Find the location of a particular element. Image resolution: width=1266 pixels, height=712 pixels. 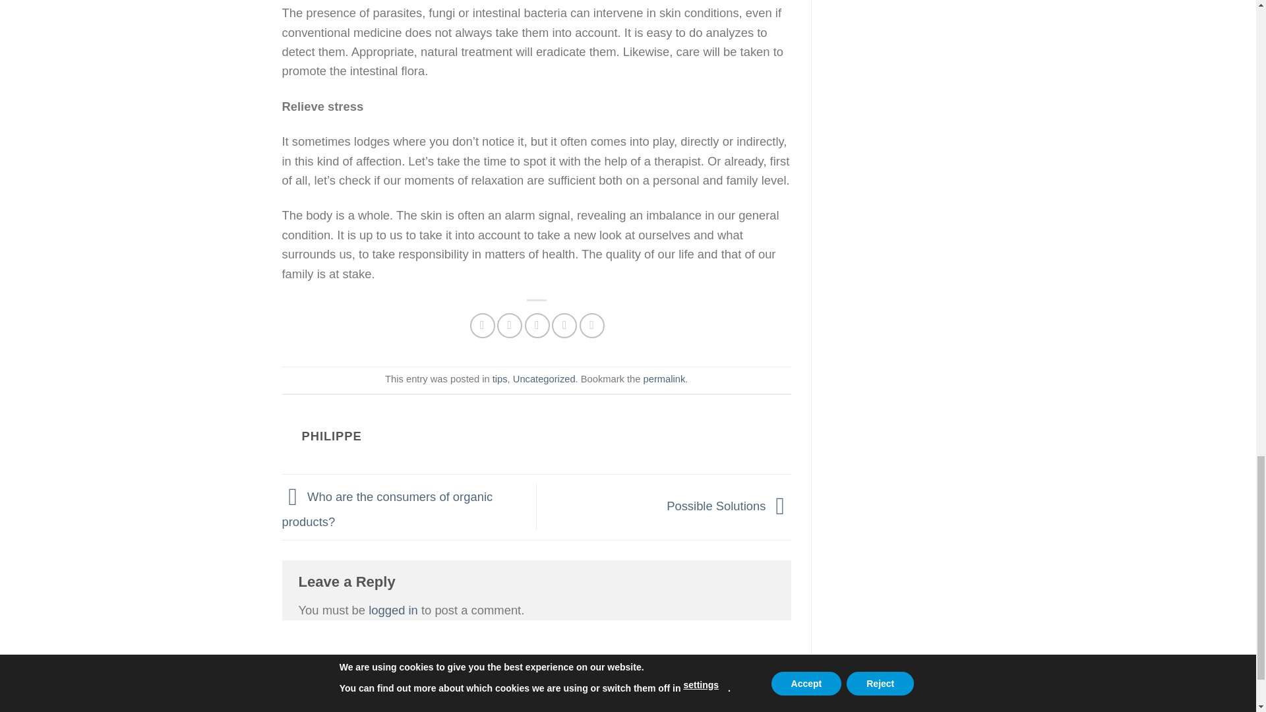

Permalink to Lifestyle is located at coordinates (665, 379).